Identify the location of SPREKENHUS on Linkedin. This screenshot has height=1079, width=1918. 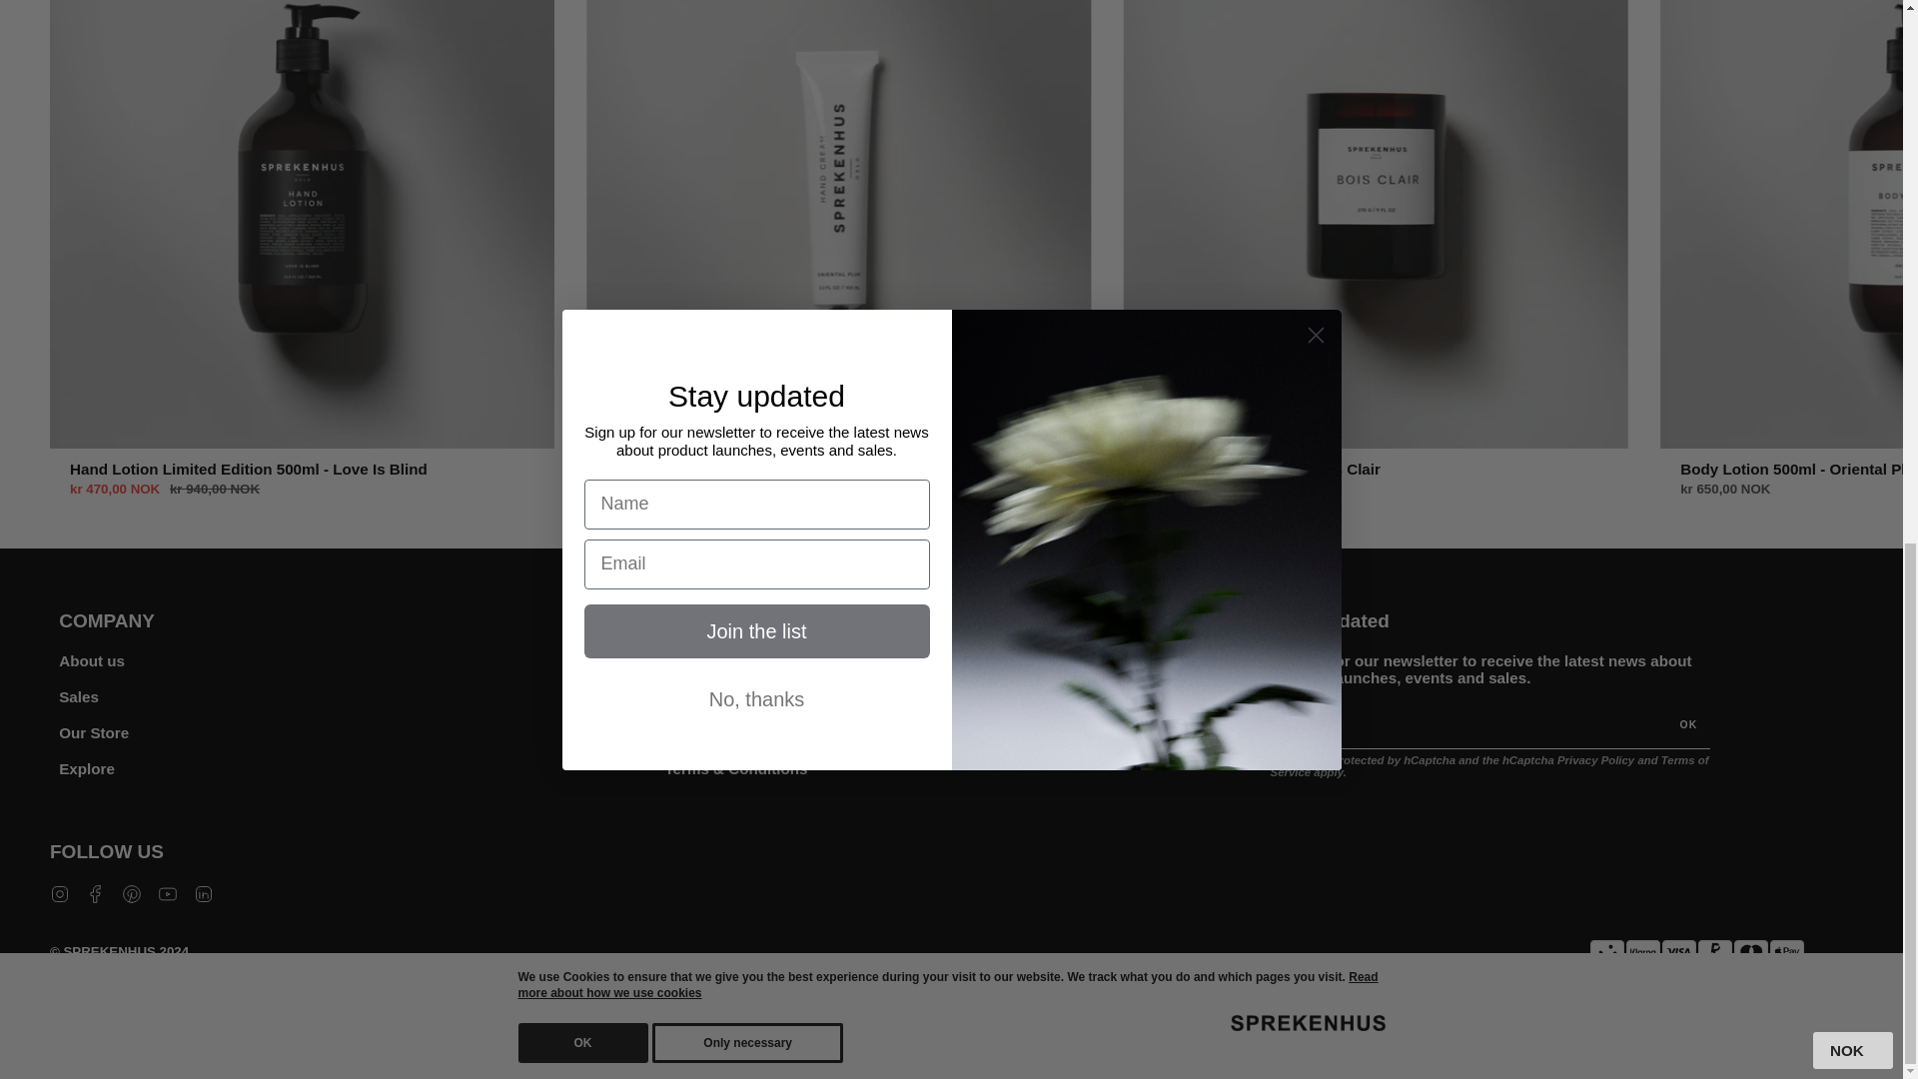
(203, 891).